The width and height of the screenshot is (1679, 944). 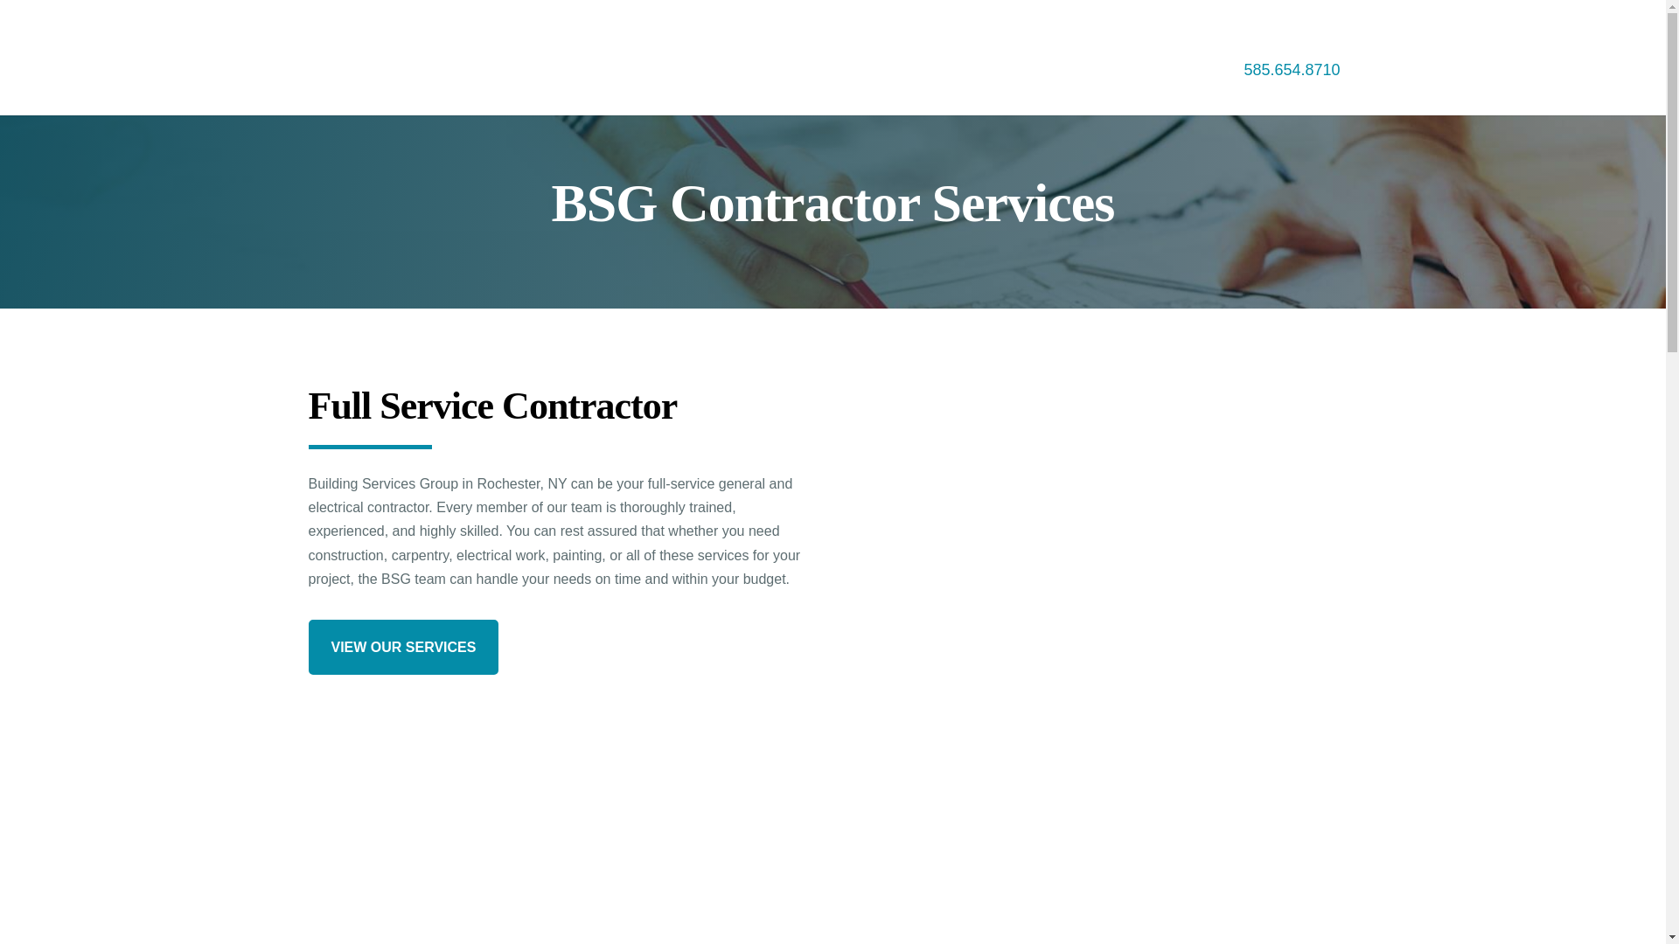 What do you see at coordinates (1291, 70) in the screenshot?
I see `585.654.8710` at bounding box center [1291, 70].